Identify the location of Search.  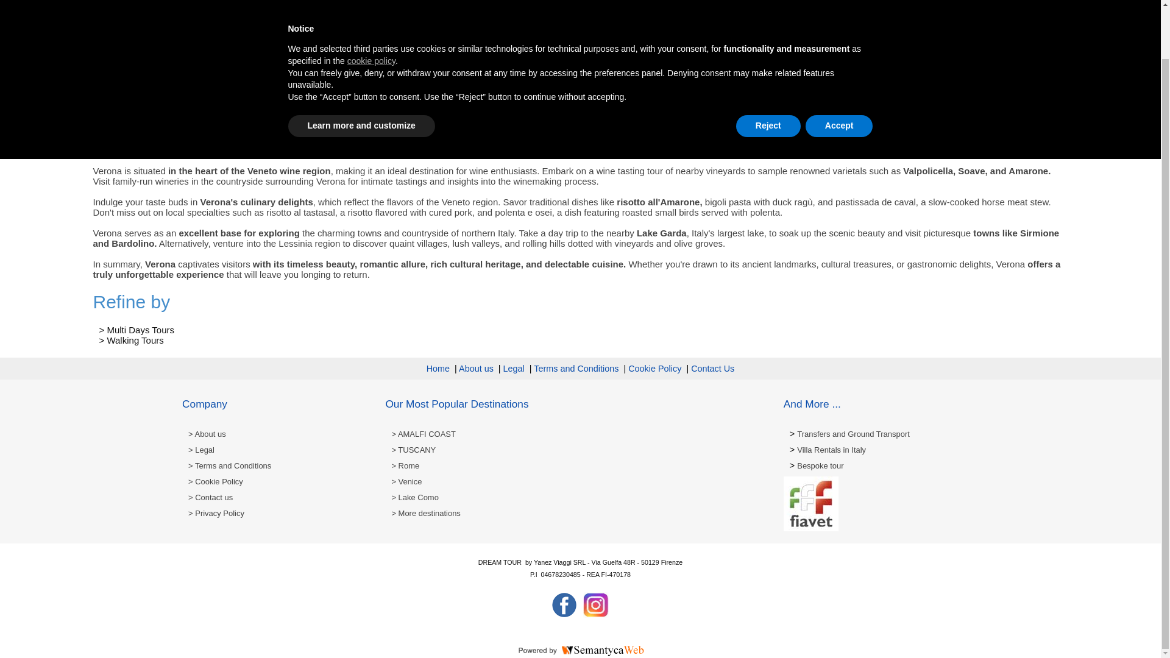
(768, 4).